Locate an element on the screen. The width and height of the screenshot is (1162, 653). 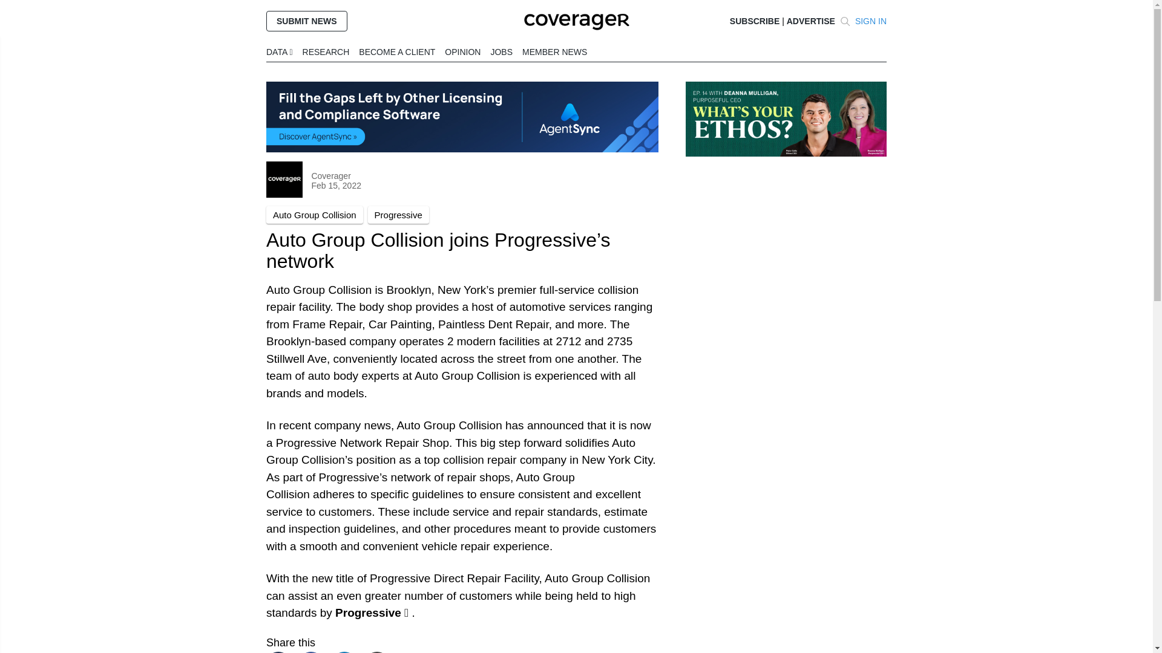
OPINION is located at coordinates (462, 51).